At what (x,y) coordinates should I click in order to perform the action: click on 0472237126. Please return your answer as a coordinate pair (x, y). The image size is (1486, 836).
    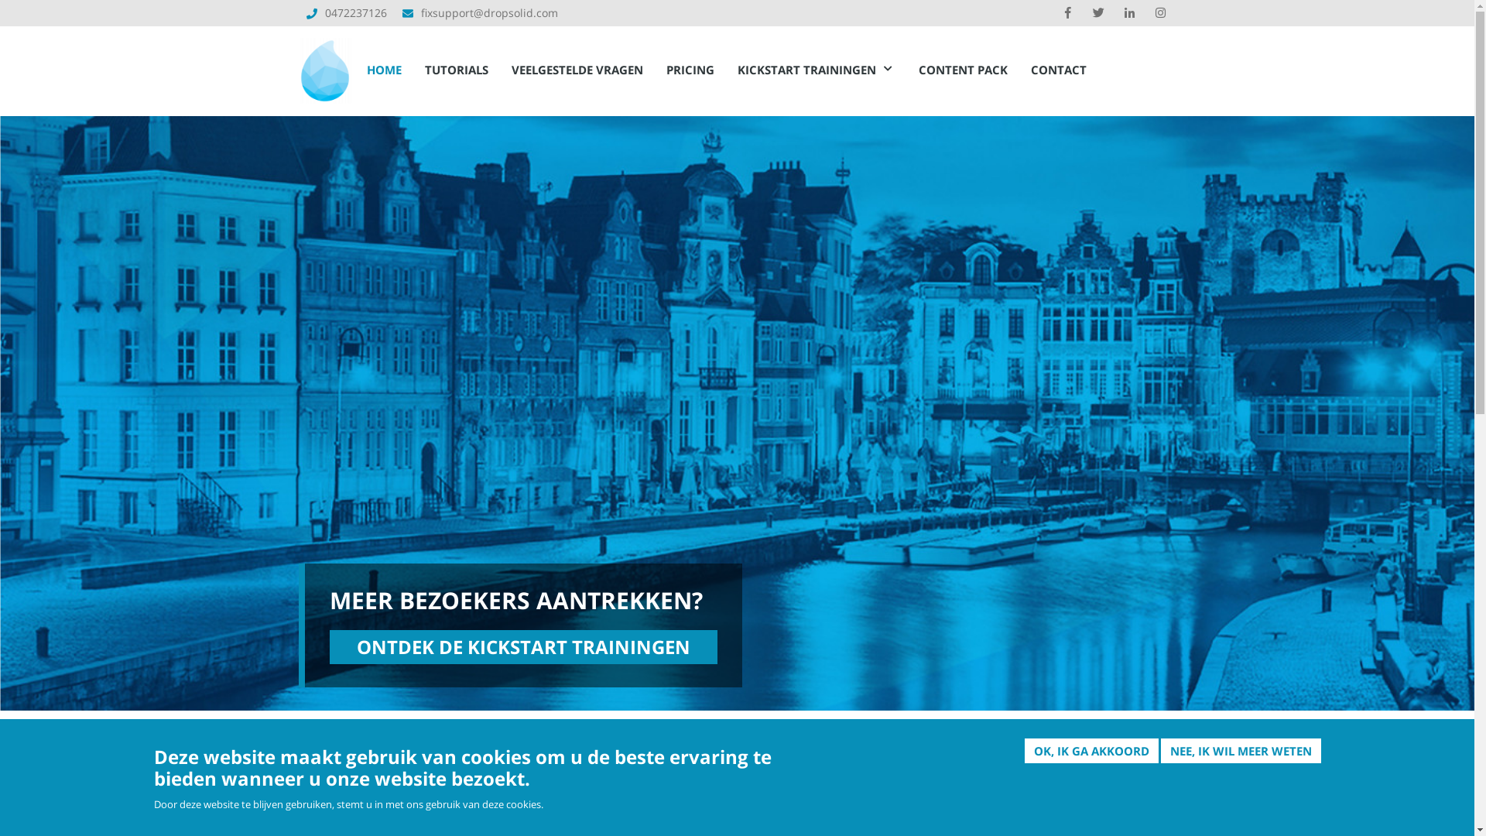
    Looking at the image, I should click on (356, 12).